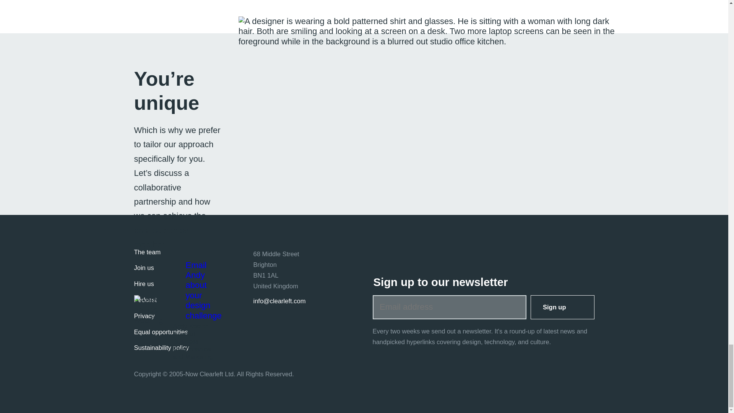  What do you see at coordinates (143, 268) in the screenshot?
I see `Join us` at bounding box center [143, 268].